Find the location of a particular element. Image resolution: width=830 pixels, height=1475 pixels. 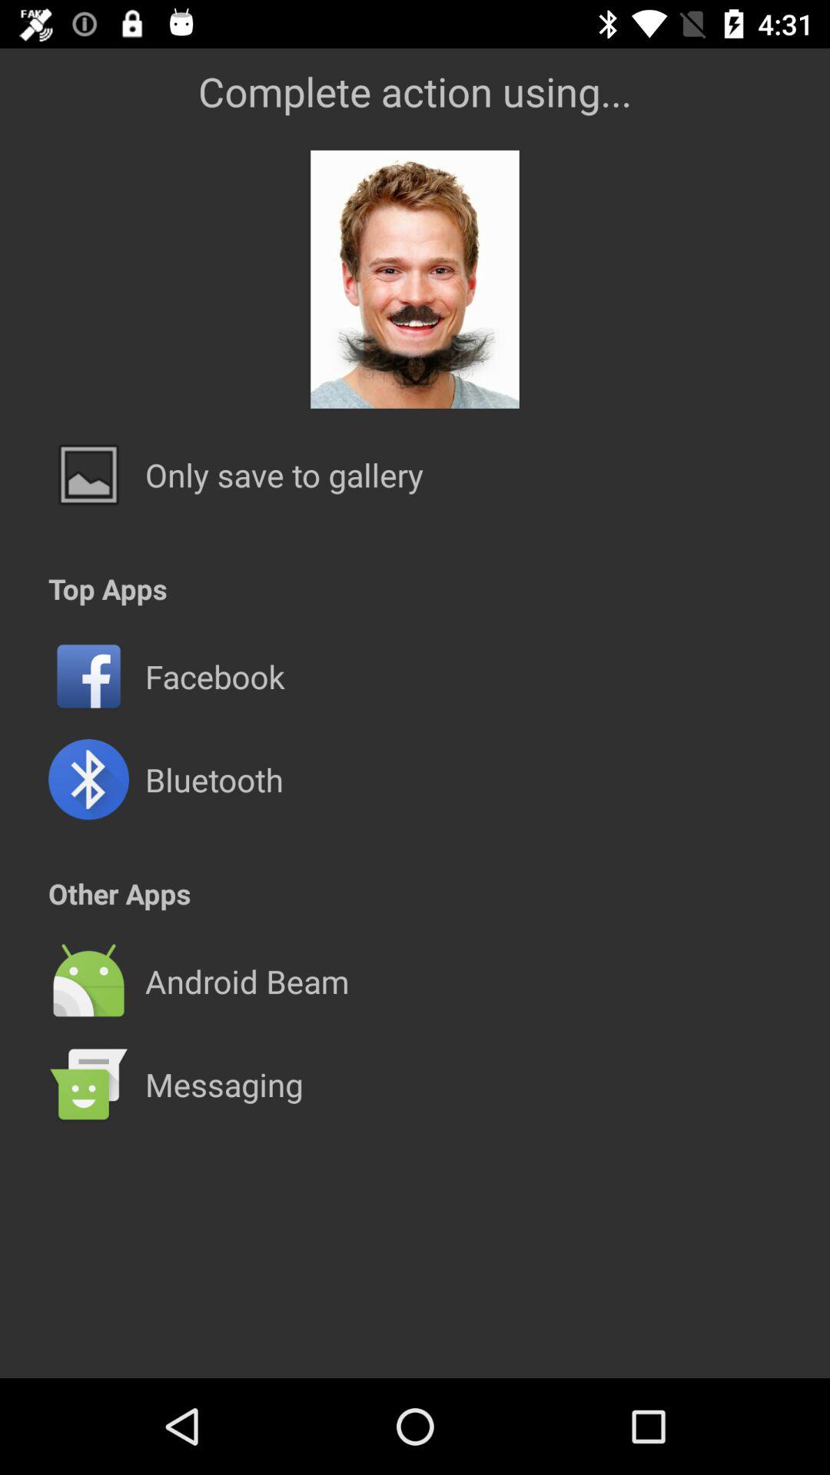

tap the icon above the top apps app is located at coordinates (284, 475).